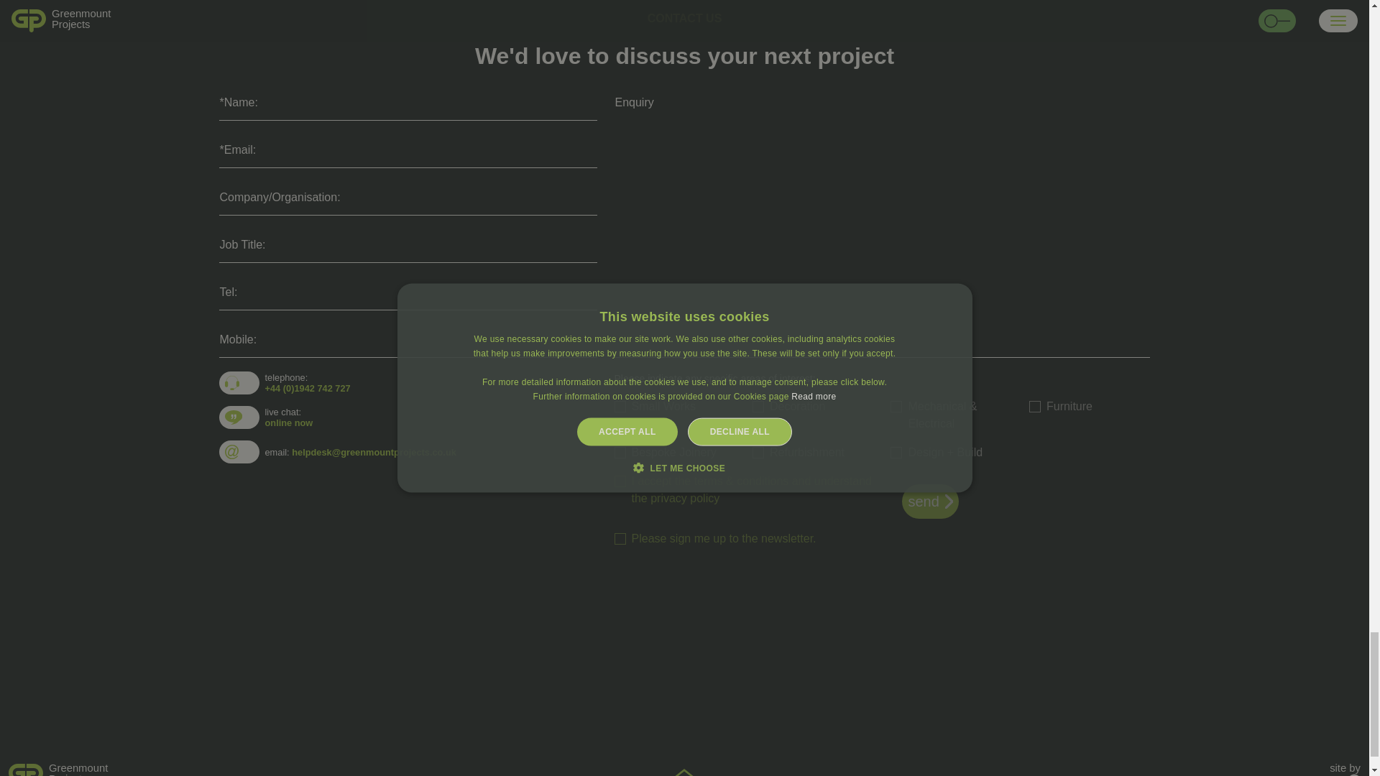 The width and height of the screenshot is (1380, 776). Describe the element at coordinates (229, 769) in the screenshot. I see `online now` at that location.